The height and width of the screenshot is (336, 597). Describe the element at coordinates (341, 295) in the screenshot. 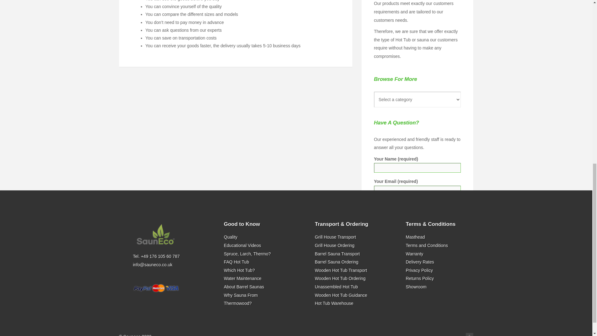

I see `Wooden Hot Tub Guidance` at that location.